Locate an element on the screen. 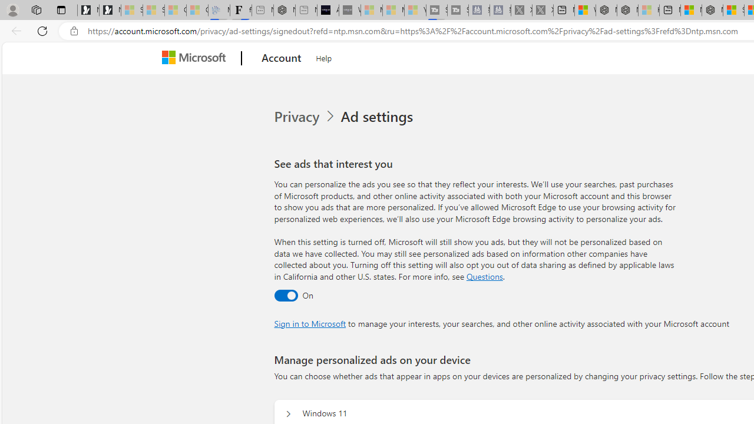 This screenshot has width=754, height=424. X - Sleeping is located at coordinates (543, 11).